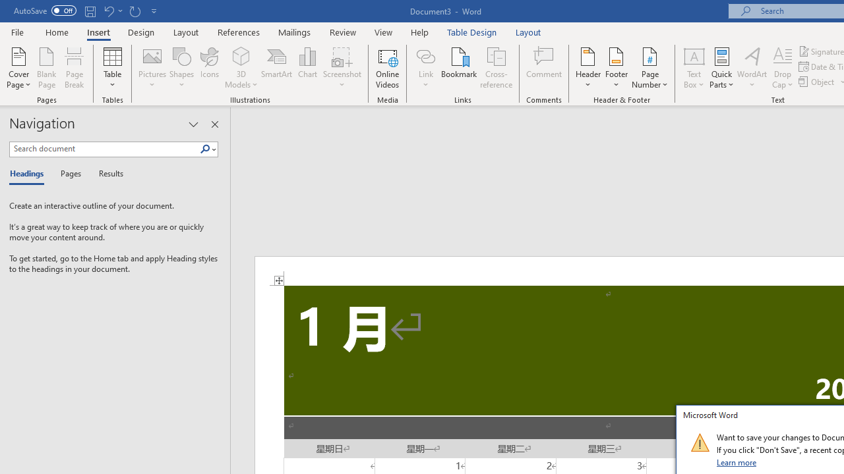 The image size is (844, 474). Describe the element at coordinates (112, 11) in the screenshot. I see `Undo Increase Indent` at that location.